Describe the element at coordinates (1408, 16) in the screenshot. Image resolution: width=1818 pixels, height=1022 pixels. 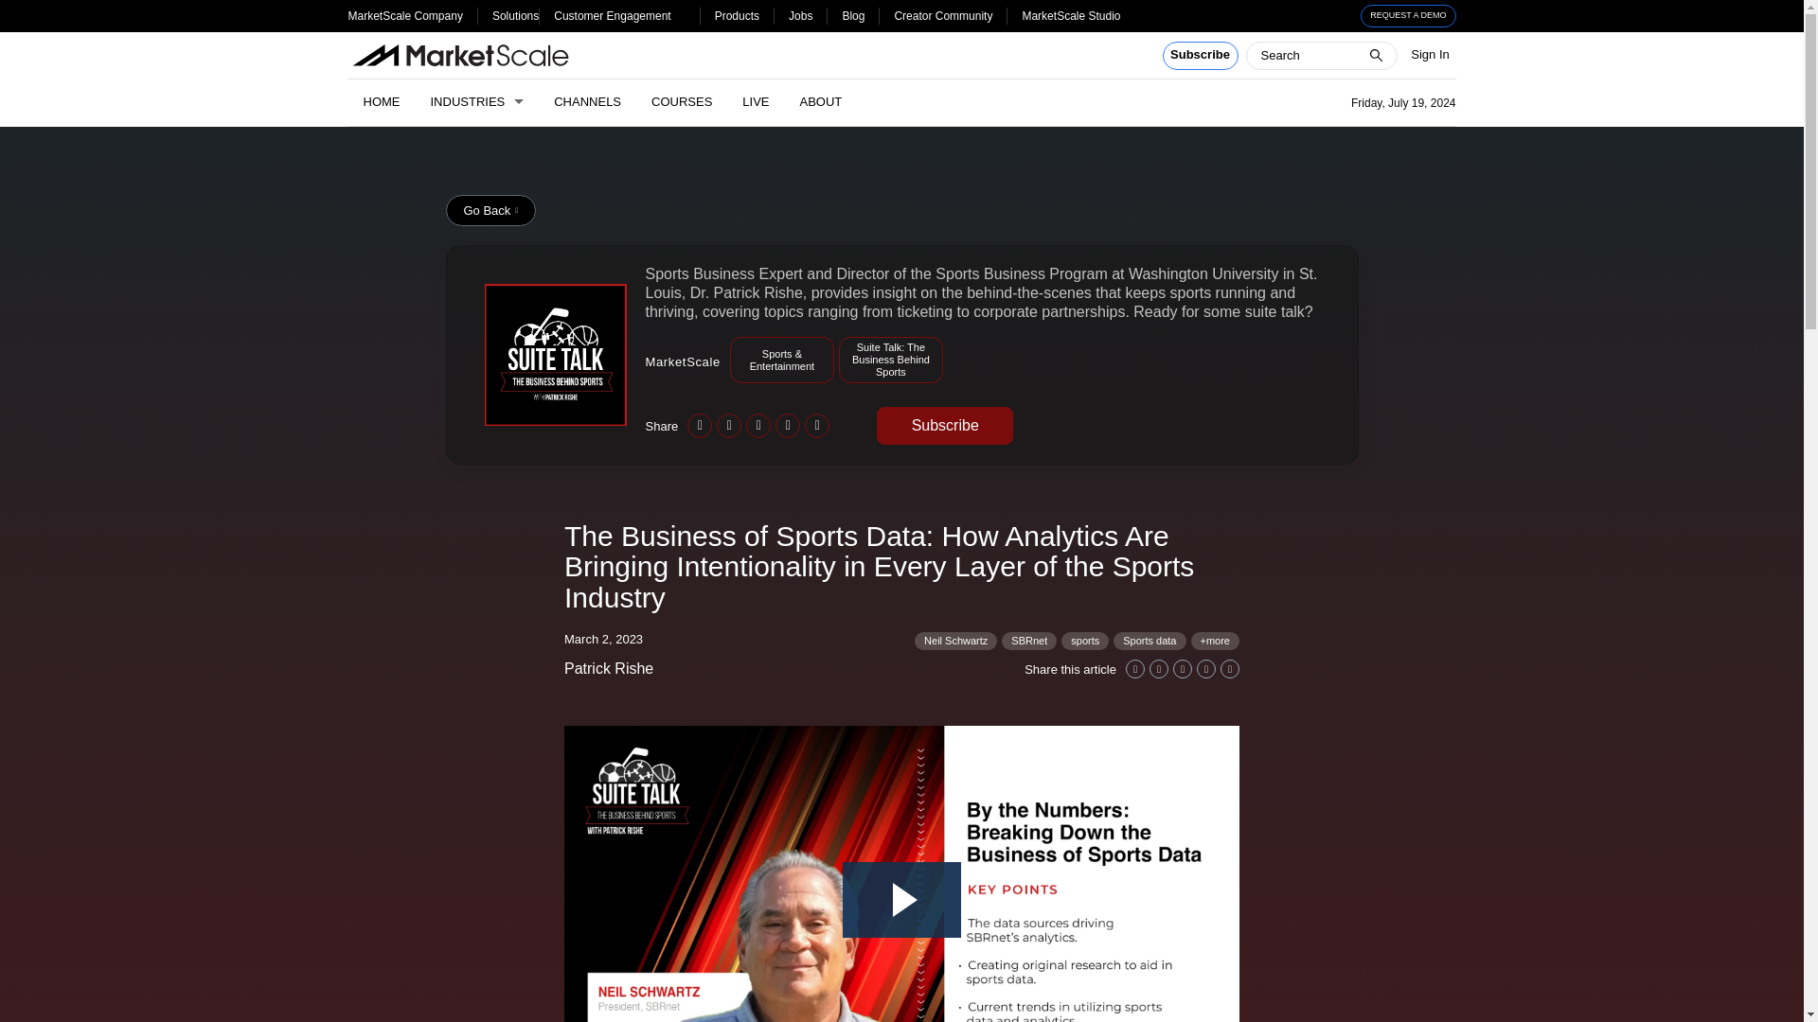
I see `REQUEST A DEMO` at that location.